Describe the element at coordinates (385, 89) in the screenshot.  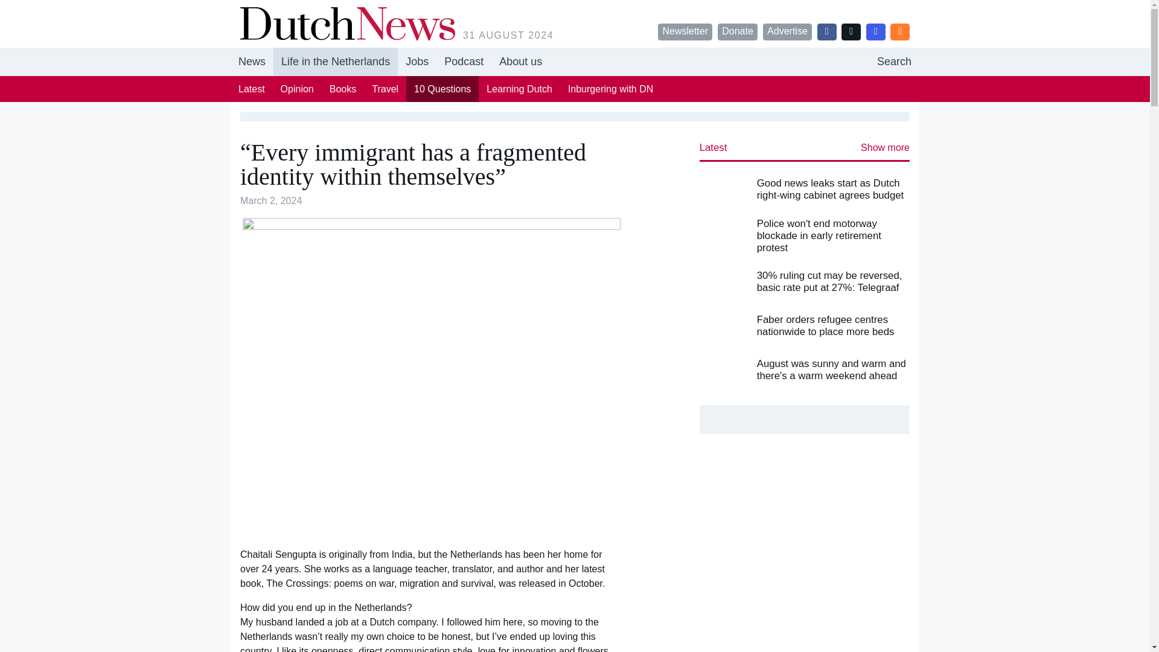
I see `Opinion` at that location.